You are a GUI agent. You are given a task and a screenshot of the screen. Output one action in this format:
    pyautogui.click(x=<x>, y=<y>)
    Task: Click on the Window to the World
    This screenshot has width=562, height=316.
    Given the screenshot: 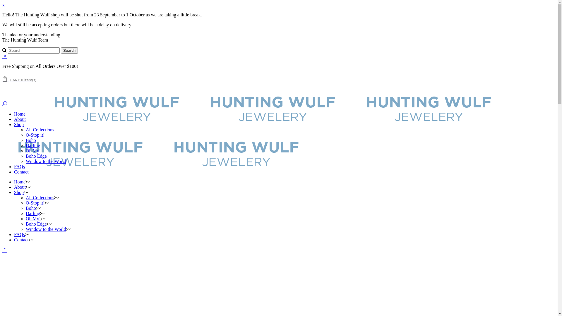 What is the action you would take?
    pyautogui.click(x=46, y=229)
    